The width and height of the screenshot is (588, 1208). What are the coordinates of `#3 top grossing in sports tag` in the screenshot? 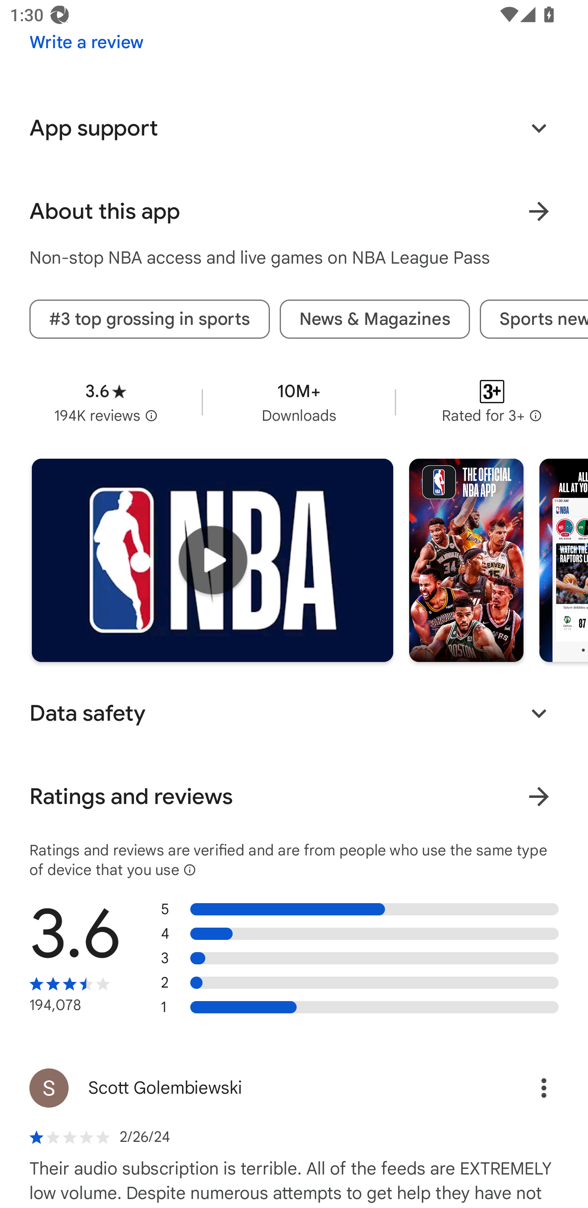 It's located at (149, 319).